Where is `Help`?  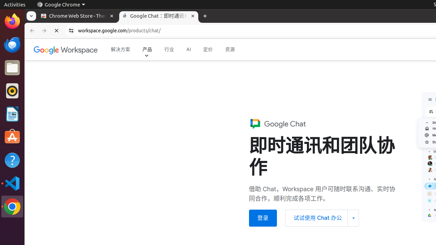
Help is located at coordinates (12, 160).